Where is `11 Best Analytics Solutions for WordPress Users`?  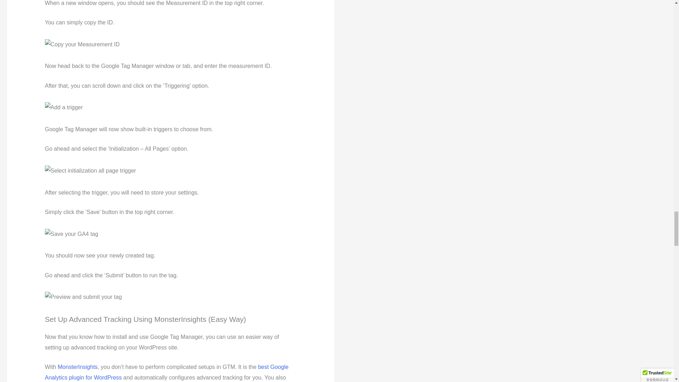 11 Best Analytics Solutions for WordPress Users is located at coordinates (167, 372).